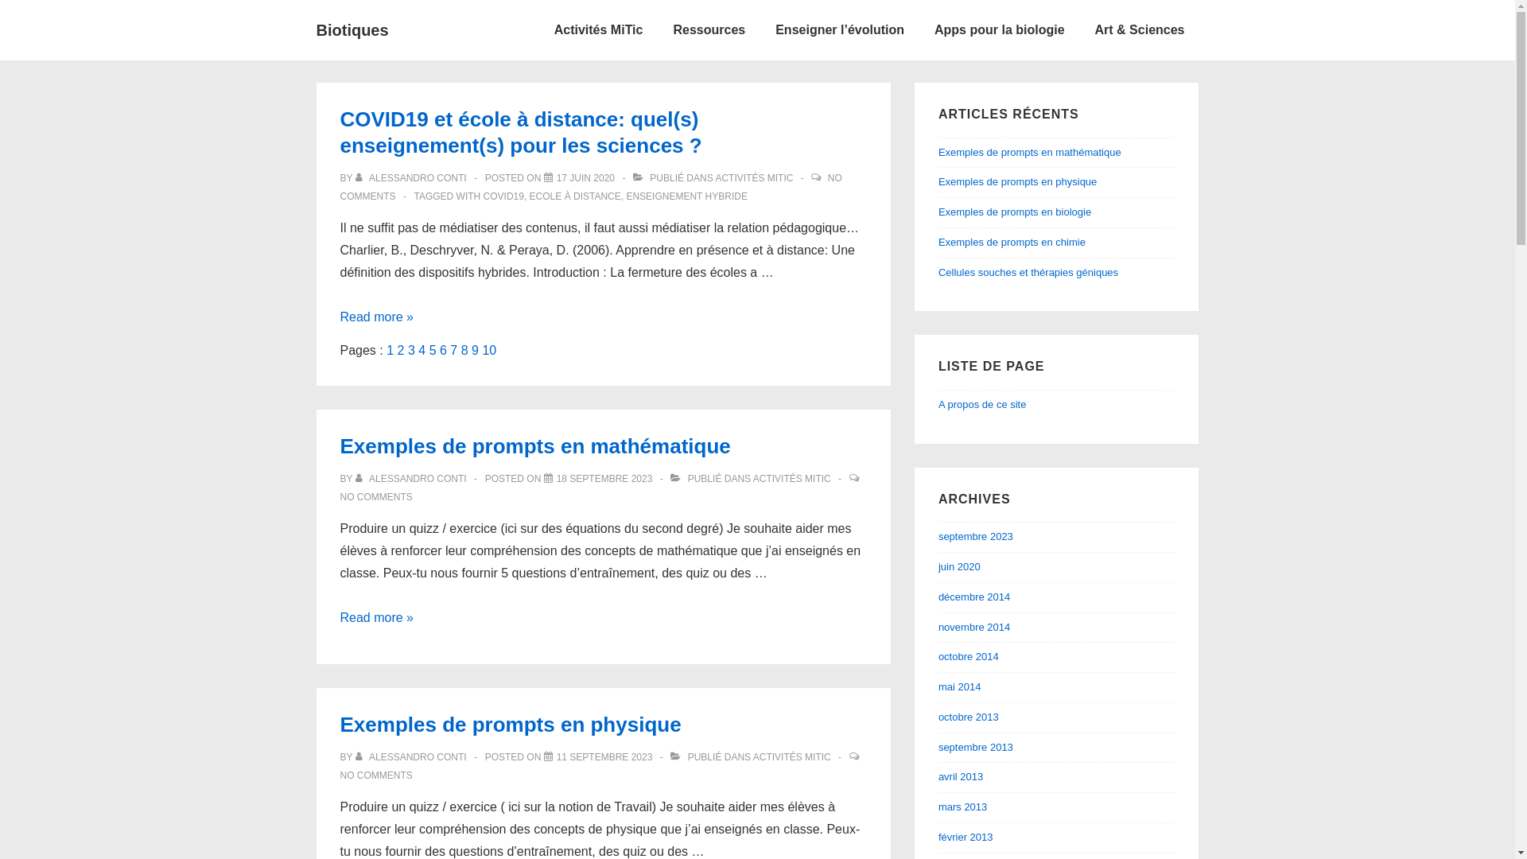  I want to click on COVID19, so click(504, 196).